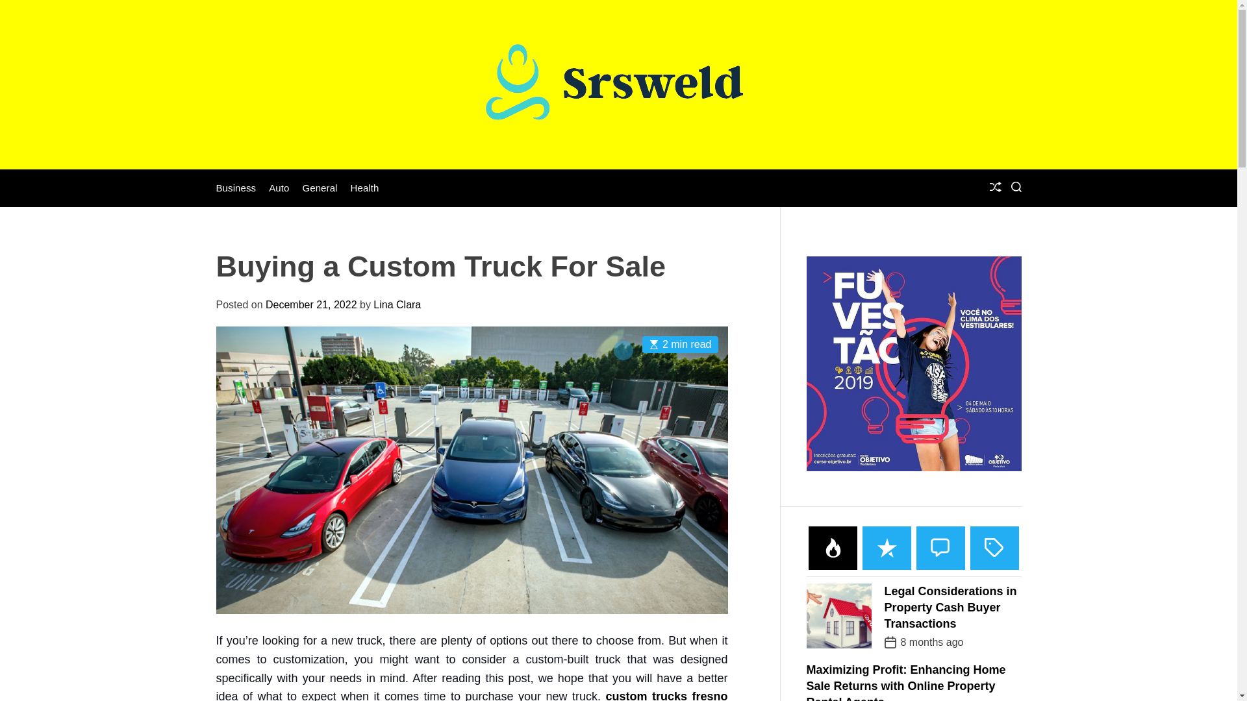 The width and height of the screenshot is (1247, 701). I want to click on COMMENTS, so click(940, 548).